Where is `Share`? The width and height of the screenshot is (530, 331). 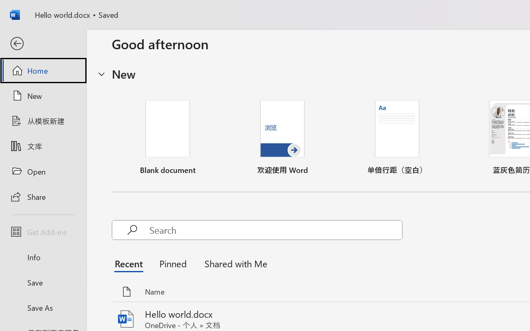
Share is located at coordinates (43, 196).